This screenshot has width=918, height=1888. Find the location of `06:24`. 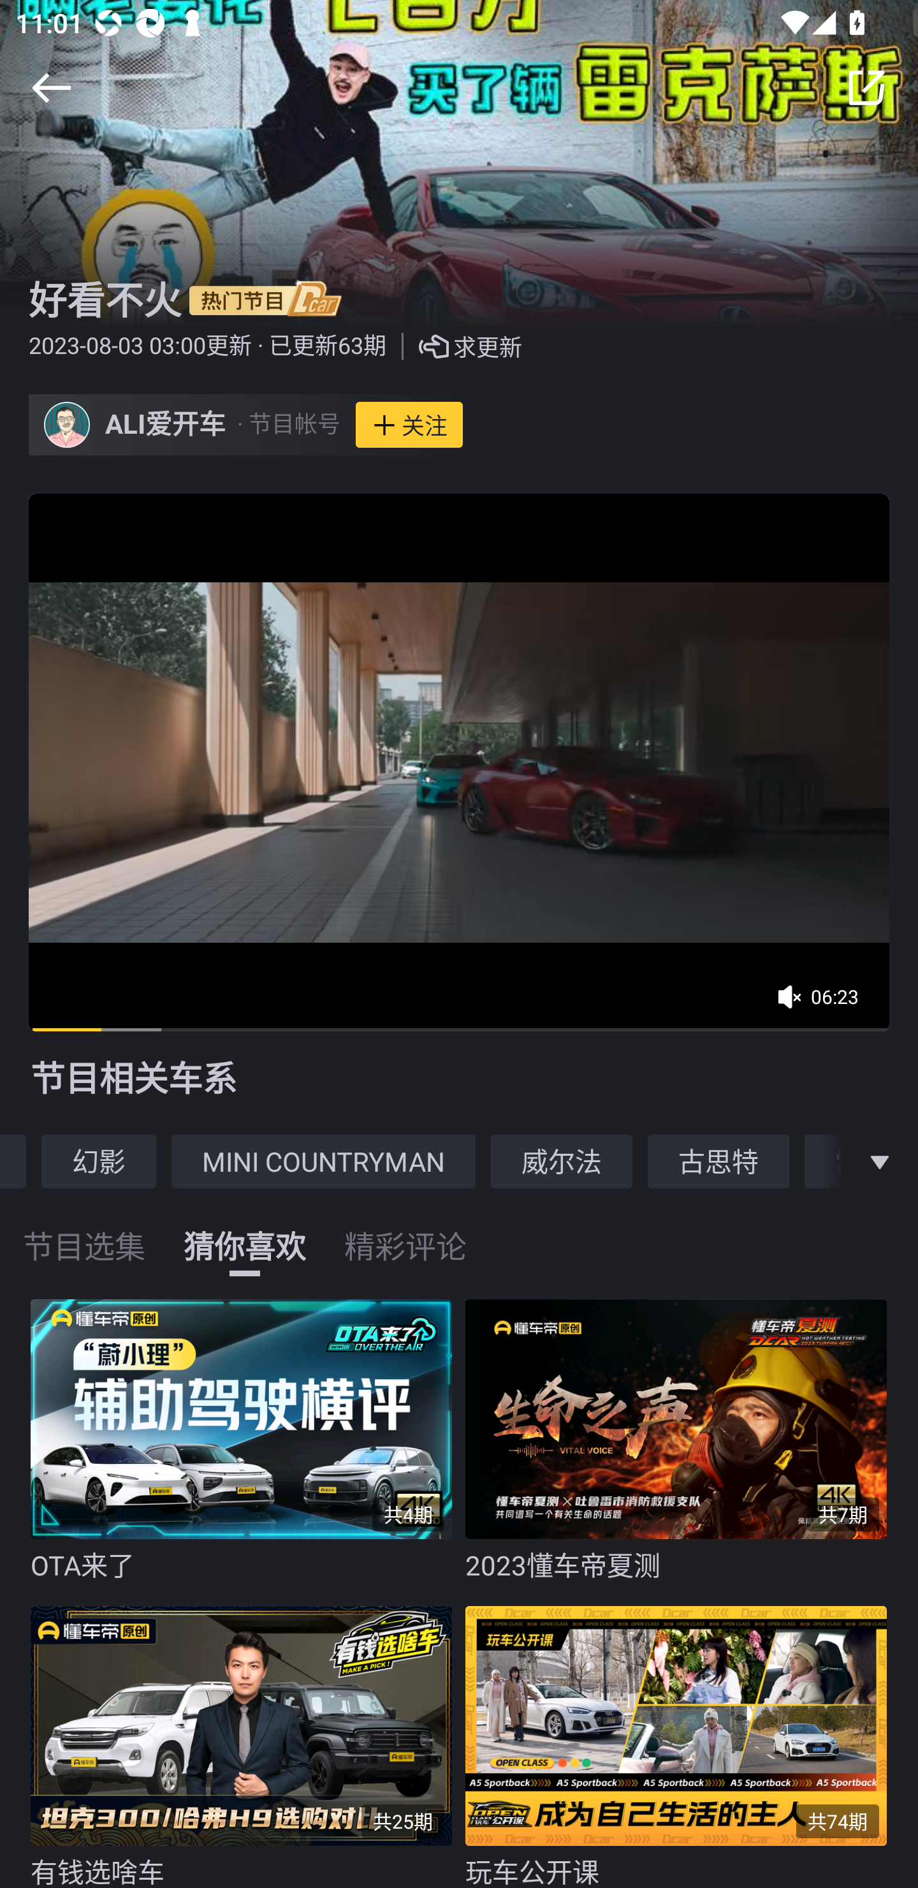

06:24 is located at coordinates (825, 1004).